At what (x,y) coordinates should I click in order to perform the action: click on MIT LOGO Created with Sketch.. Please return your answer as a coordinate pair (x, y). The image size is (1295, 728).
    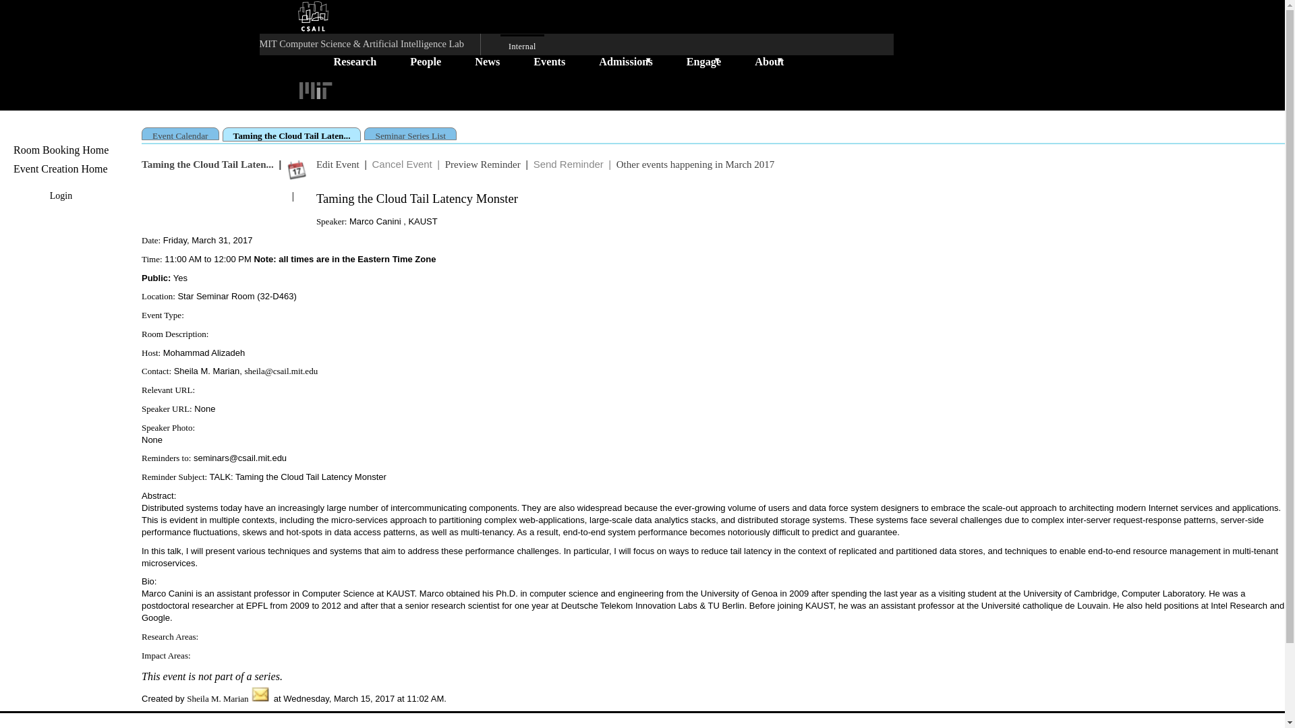
    Looking at the image, I should click on (316, 90).